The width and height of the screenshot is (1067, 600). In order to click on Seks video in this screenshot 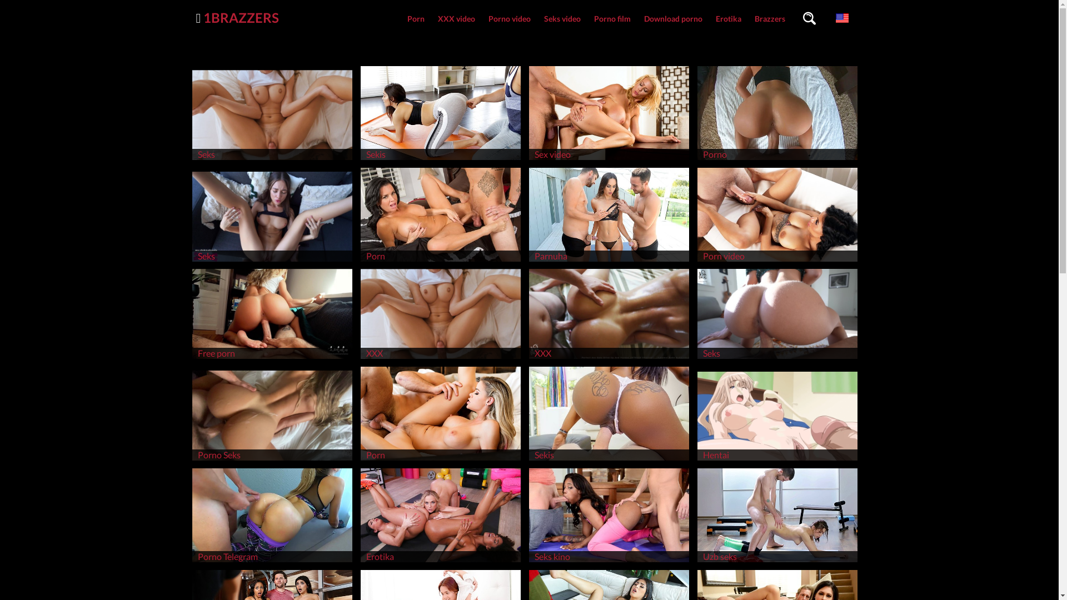, I will do `click(562, 19)`.